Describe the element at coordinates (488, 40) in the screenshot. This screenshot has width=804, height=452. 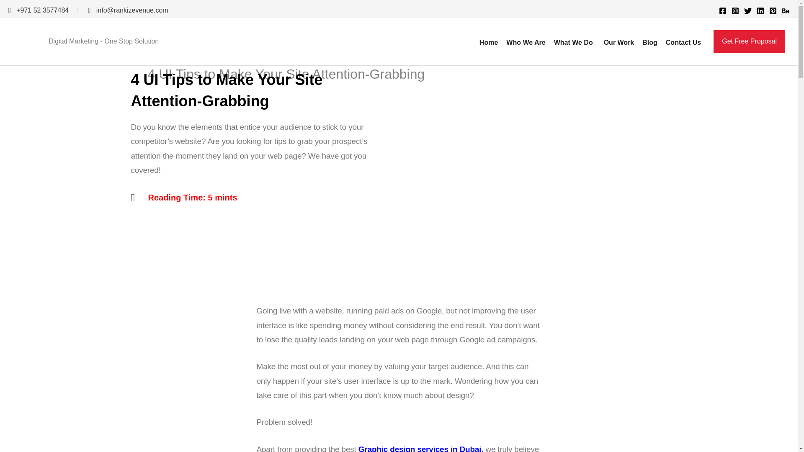
I see `Home` at that location.